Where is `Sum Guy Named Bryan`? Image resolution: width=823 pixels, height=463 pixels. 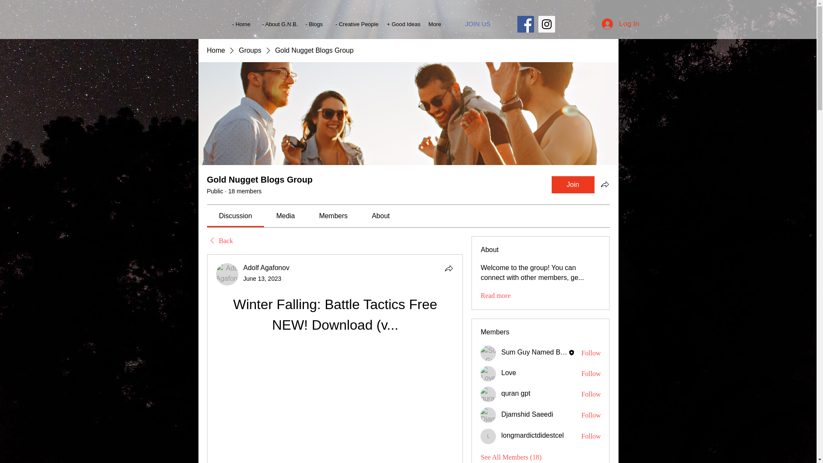 Sum Guy Named Bryan is located at coordinates (488, 353).